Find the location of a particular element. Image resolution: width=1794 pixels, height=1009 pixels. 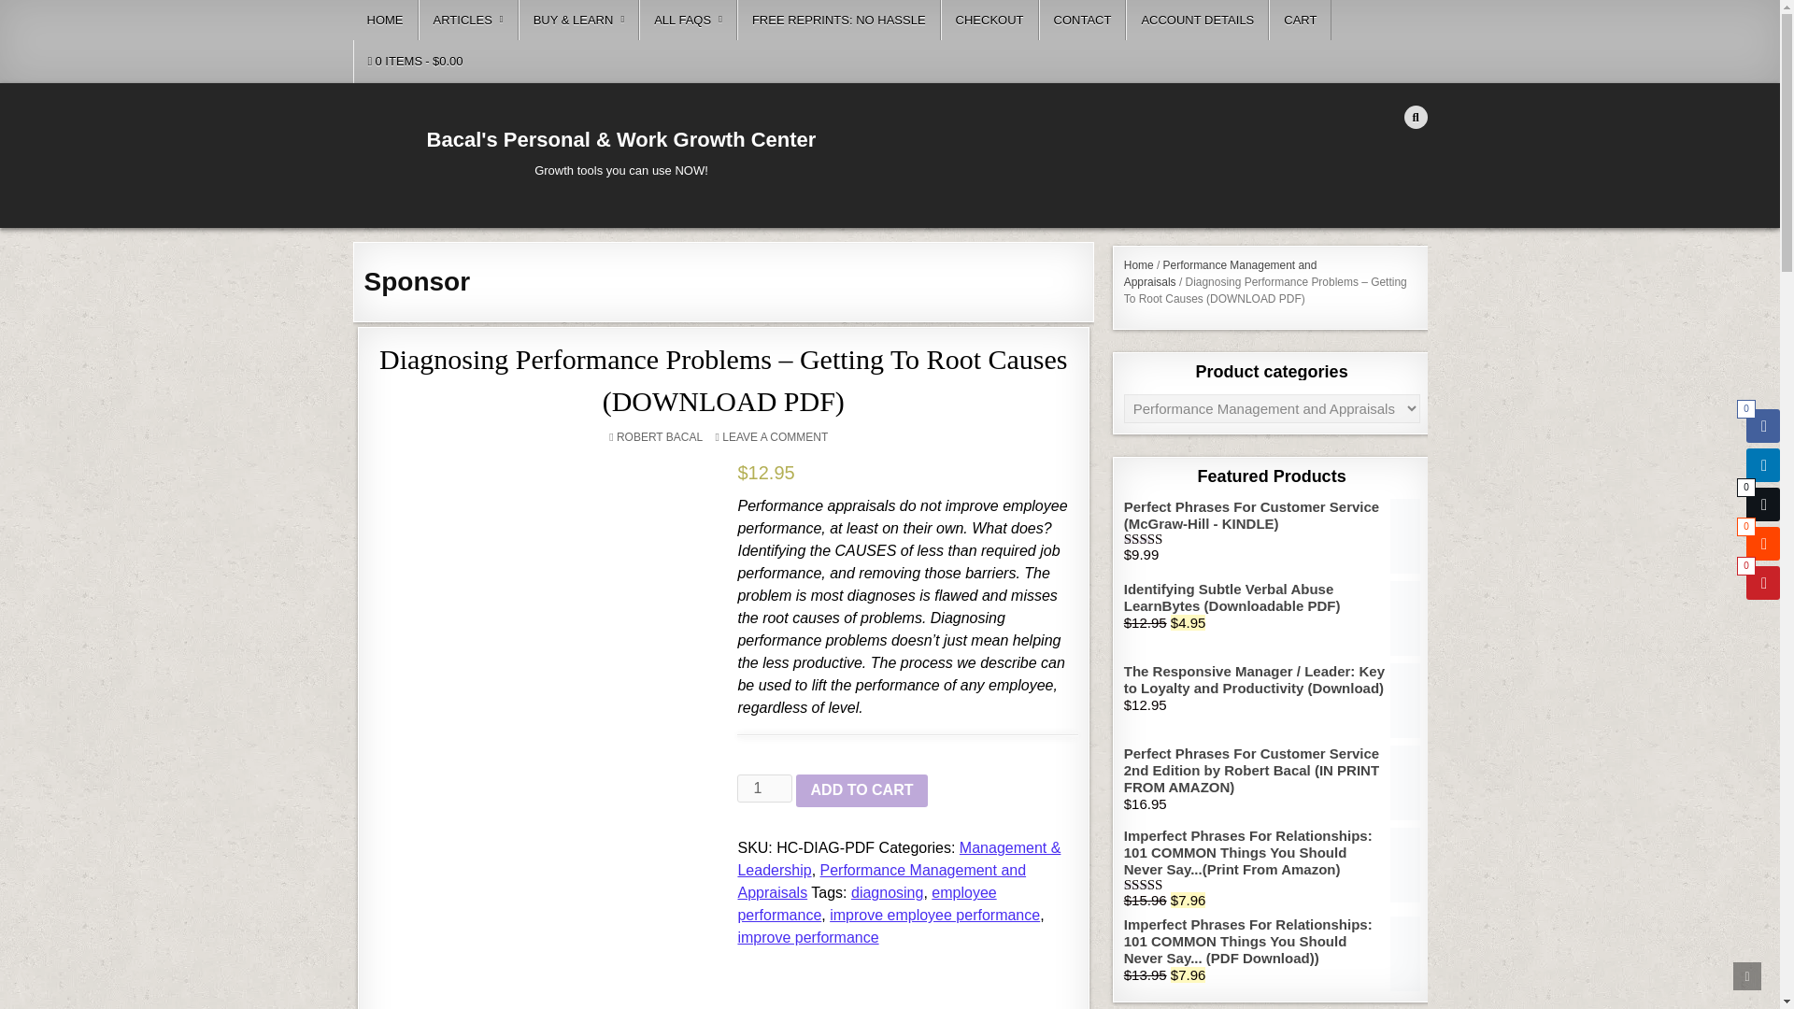

Start shopping is located at coordinates (415, 62).